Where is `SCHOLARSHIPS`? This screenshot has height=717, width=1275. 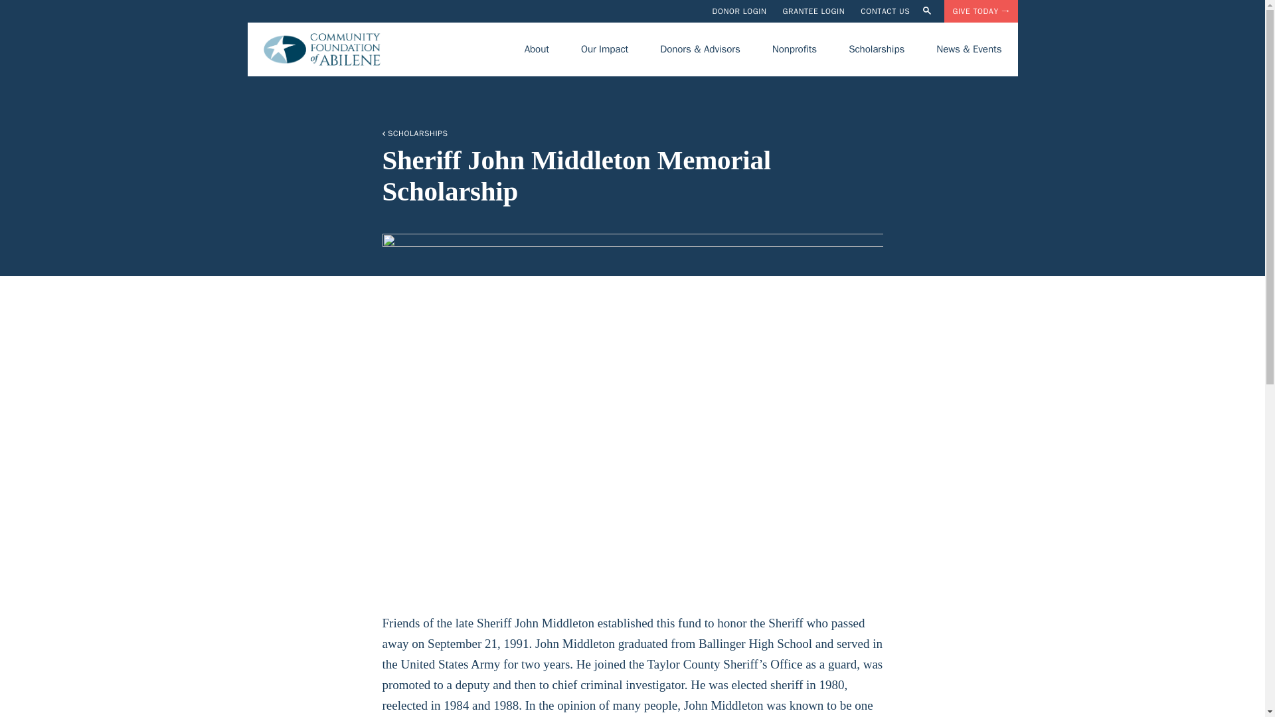
SCHOLARSHIPS is located at coordinates (633, 133).